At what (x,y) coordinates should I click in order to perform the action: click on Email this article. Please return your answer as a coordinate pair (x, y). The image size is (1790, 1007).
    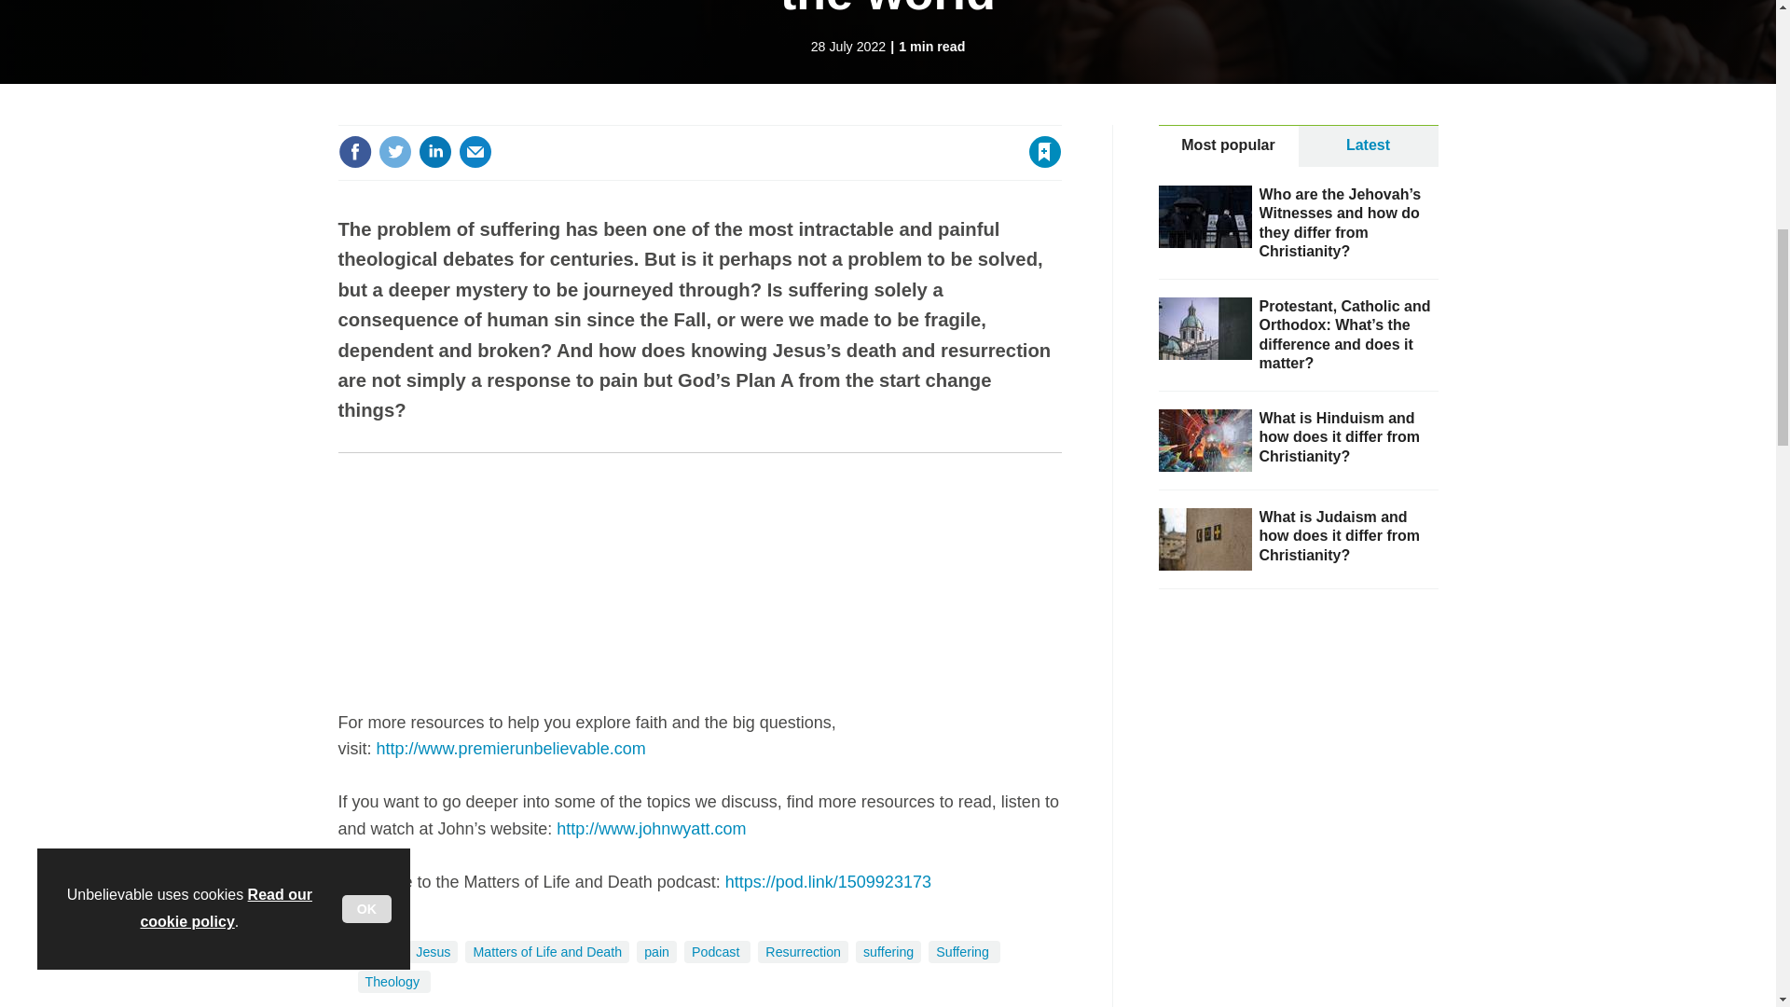
    Looking at the image, I should click on (475, 151).